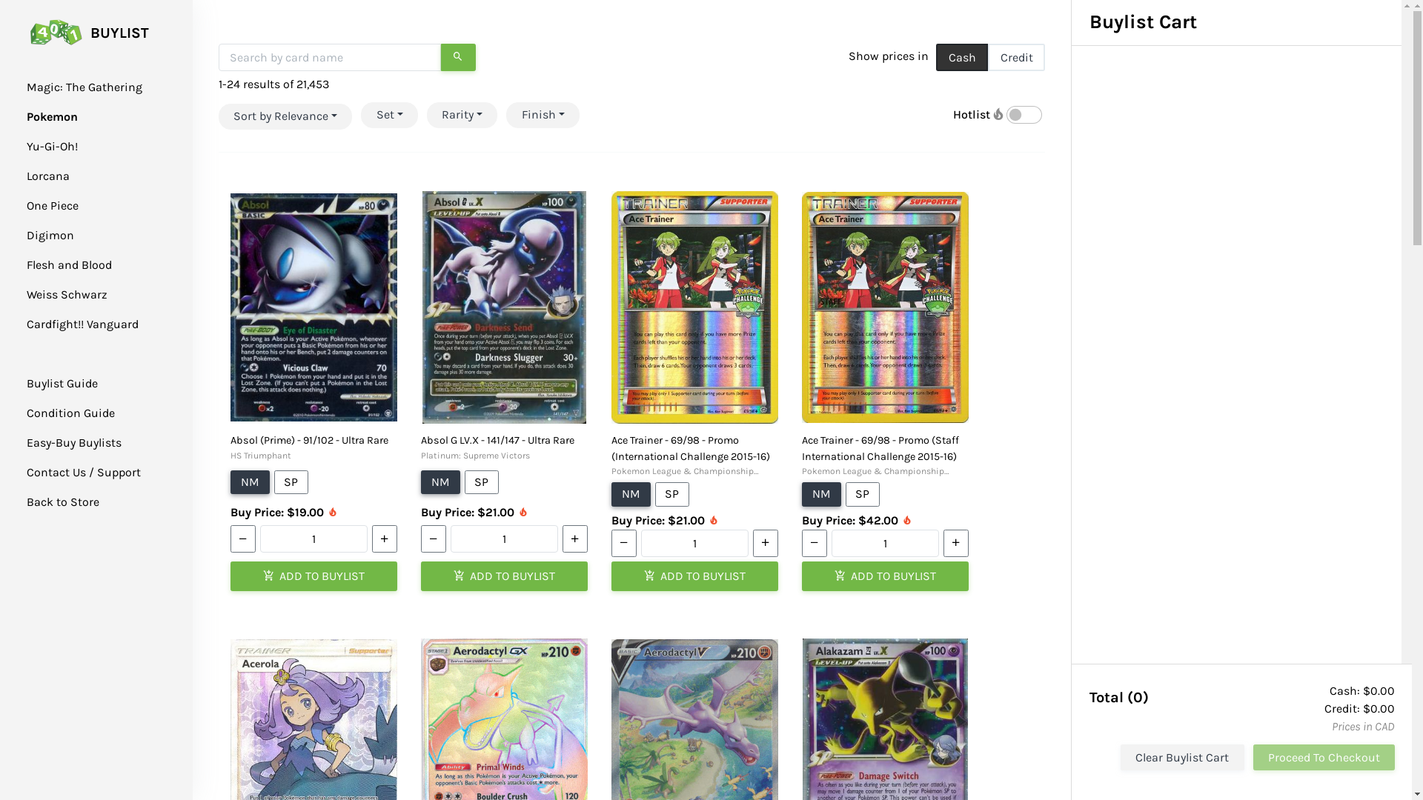  I want to click on NM, so click(631, 494).